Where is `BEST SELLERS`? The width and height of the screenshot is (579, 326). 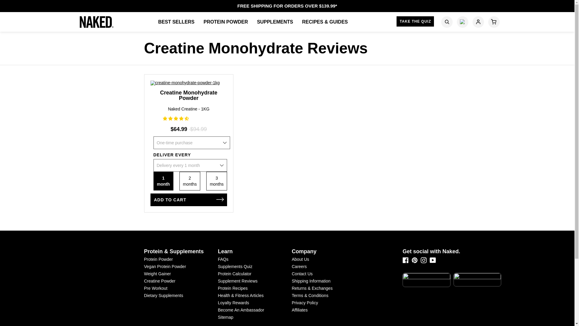
BEST SELLERS is located at coordinates (176, 22).